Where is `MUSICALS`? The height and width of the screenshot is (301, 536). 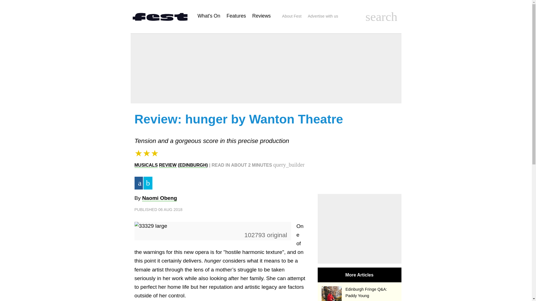 MUSICALS is located at coordinates (146, 165).